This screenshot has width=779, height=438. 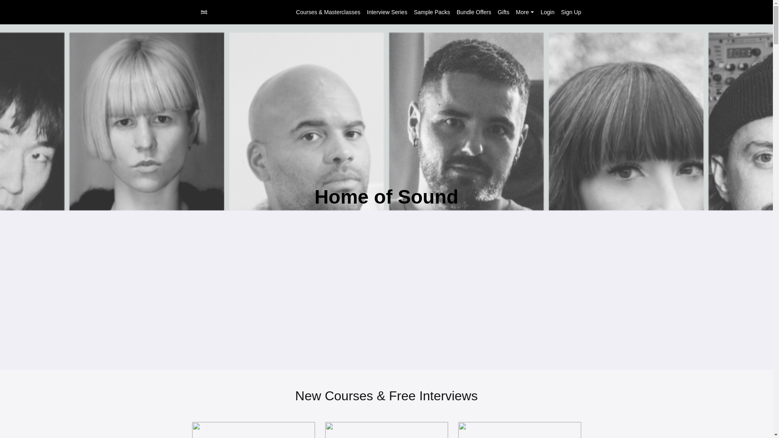 What do you see at coordinates (473, 12) in the screenshot?
I see `Gifts` at bounding box center [473, 12].